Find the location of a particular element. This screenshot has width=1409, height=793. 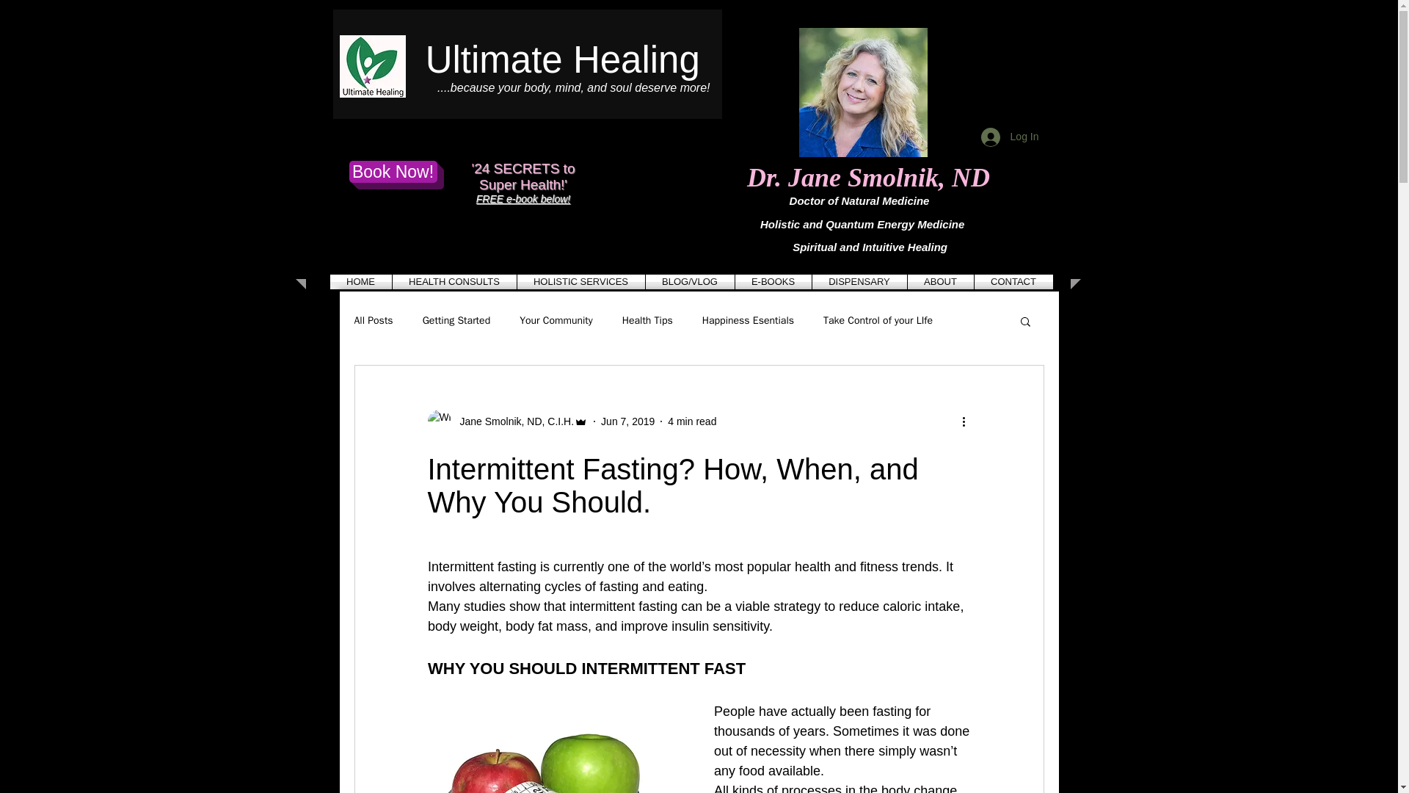

HOLISTIC SERVICES is located at coordinates (580, 282).